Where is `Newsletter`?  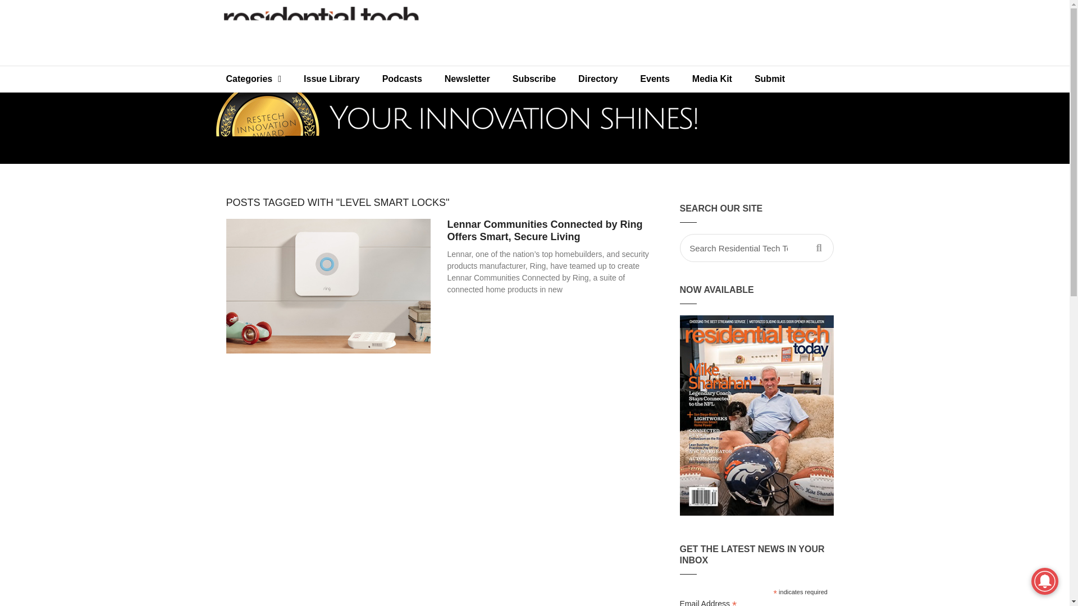 Newsletter is located at coordinates (467, 79).